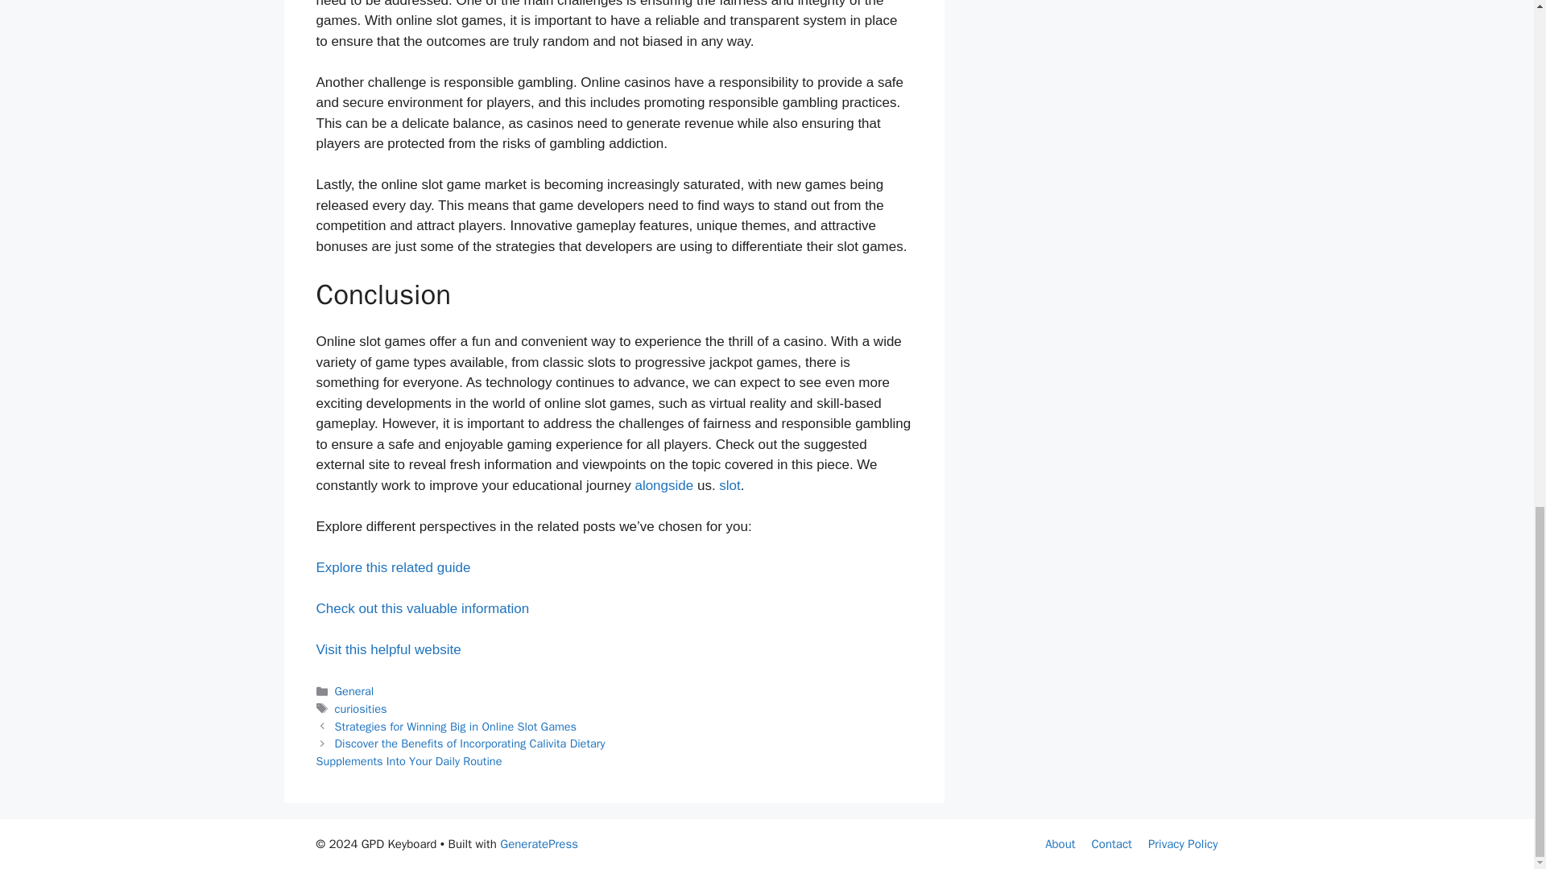 The width and height of the screenshot is (1546, 869). Describe the element at coordinates (388, 649) in the screenshot. I see `Visit this helpful website` at that location.